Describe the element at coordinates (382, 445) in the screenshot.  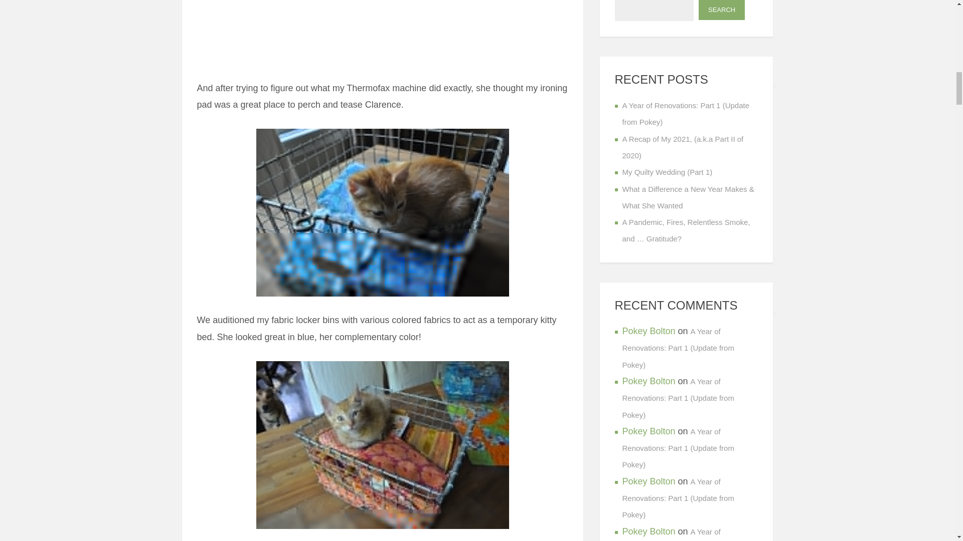
I see `Orange fabric` at that location.